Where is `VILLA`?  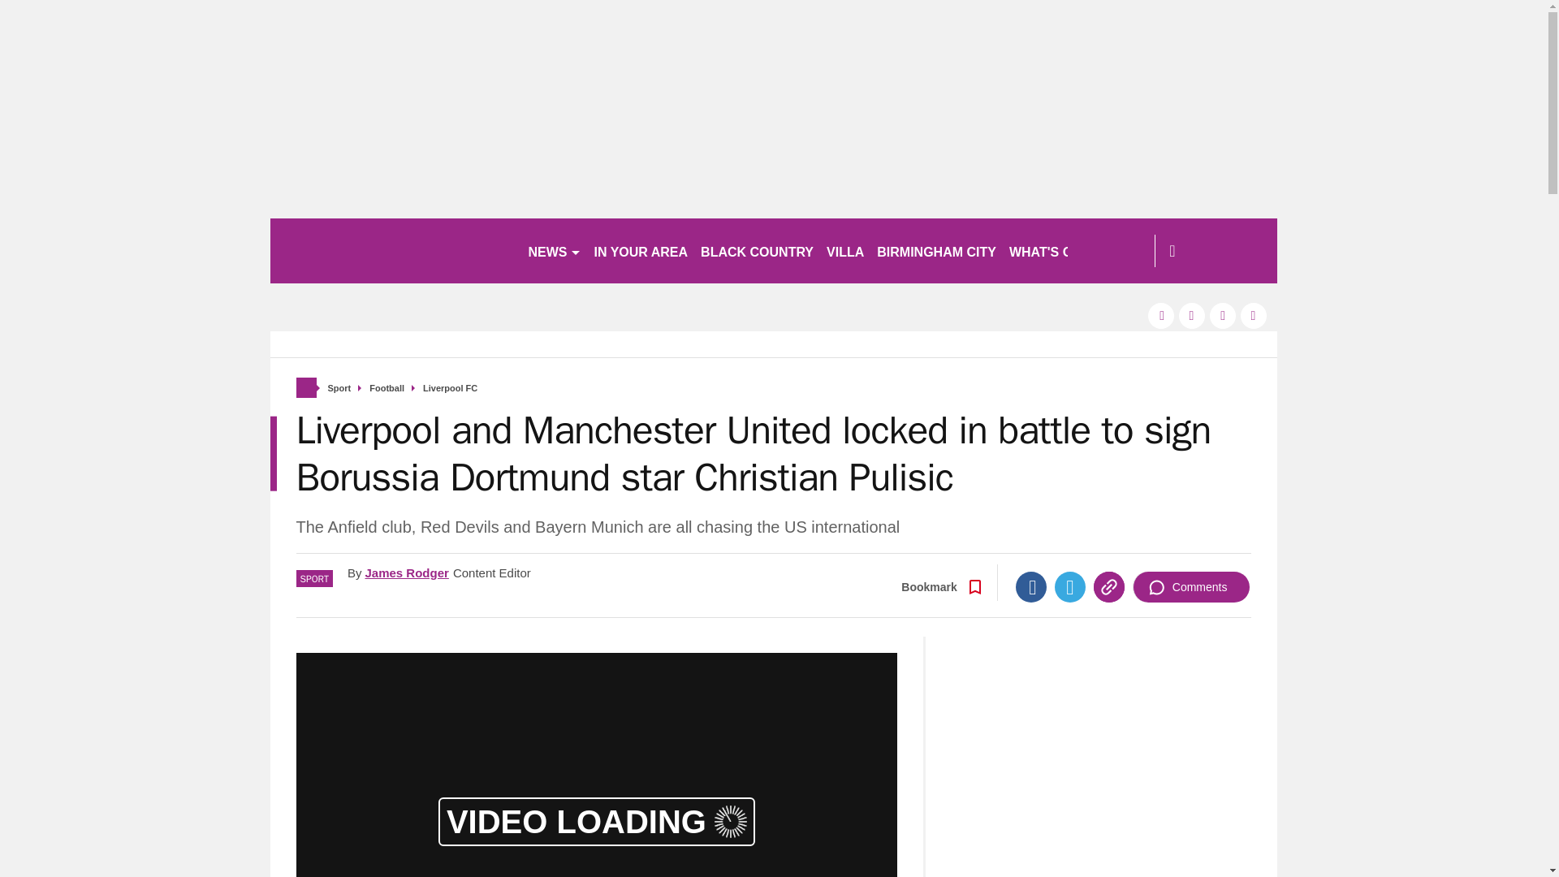
VILLA is located at coordinates (844, 250).